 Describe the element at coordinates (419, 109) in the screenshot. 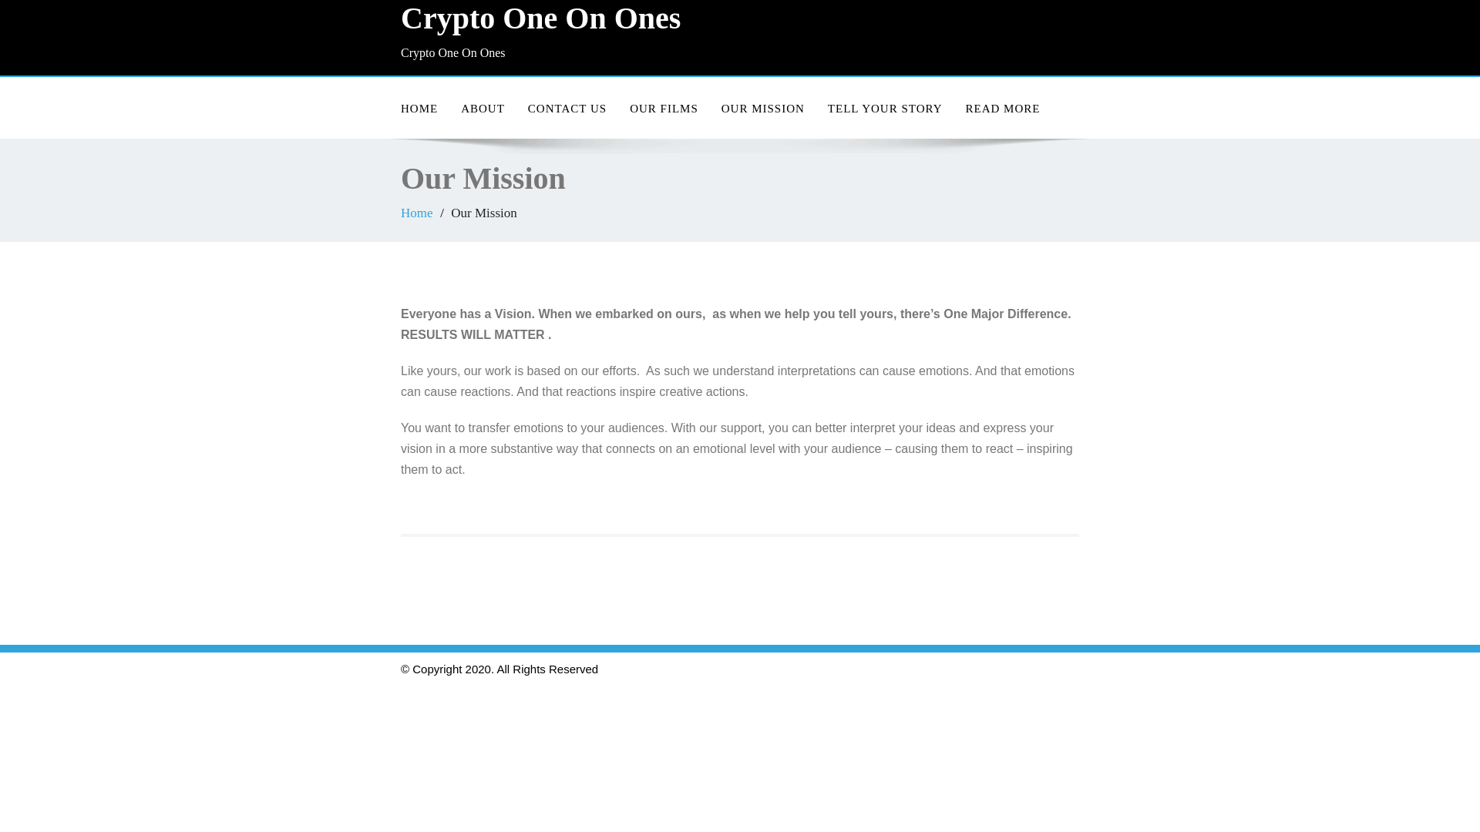

I see `Home` at that location.